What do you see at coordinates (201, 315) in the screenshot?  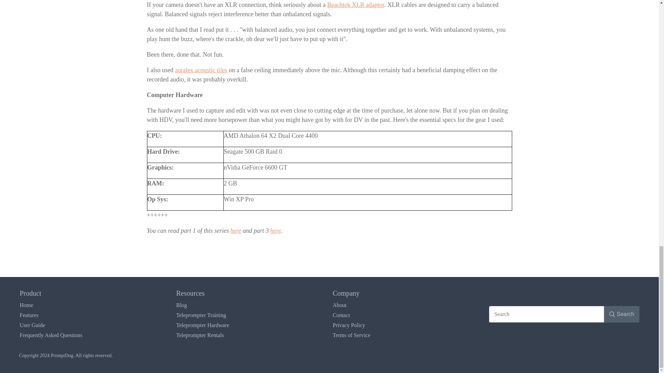 I see `Teleprompter Training` at bounding box center [201, 315].